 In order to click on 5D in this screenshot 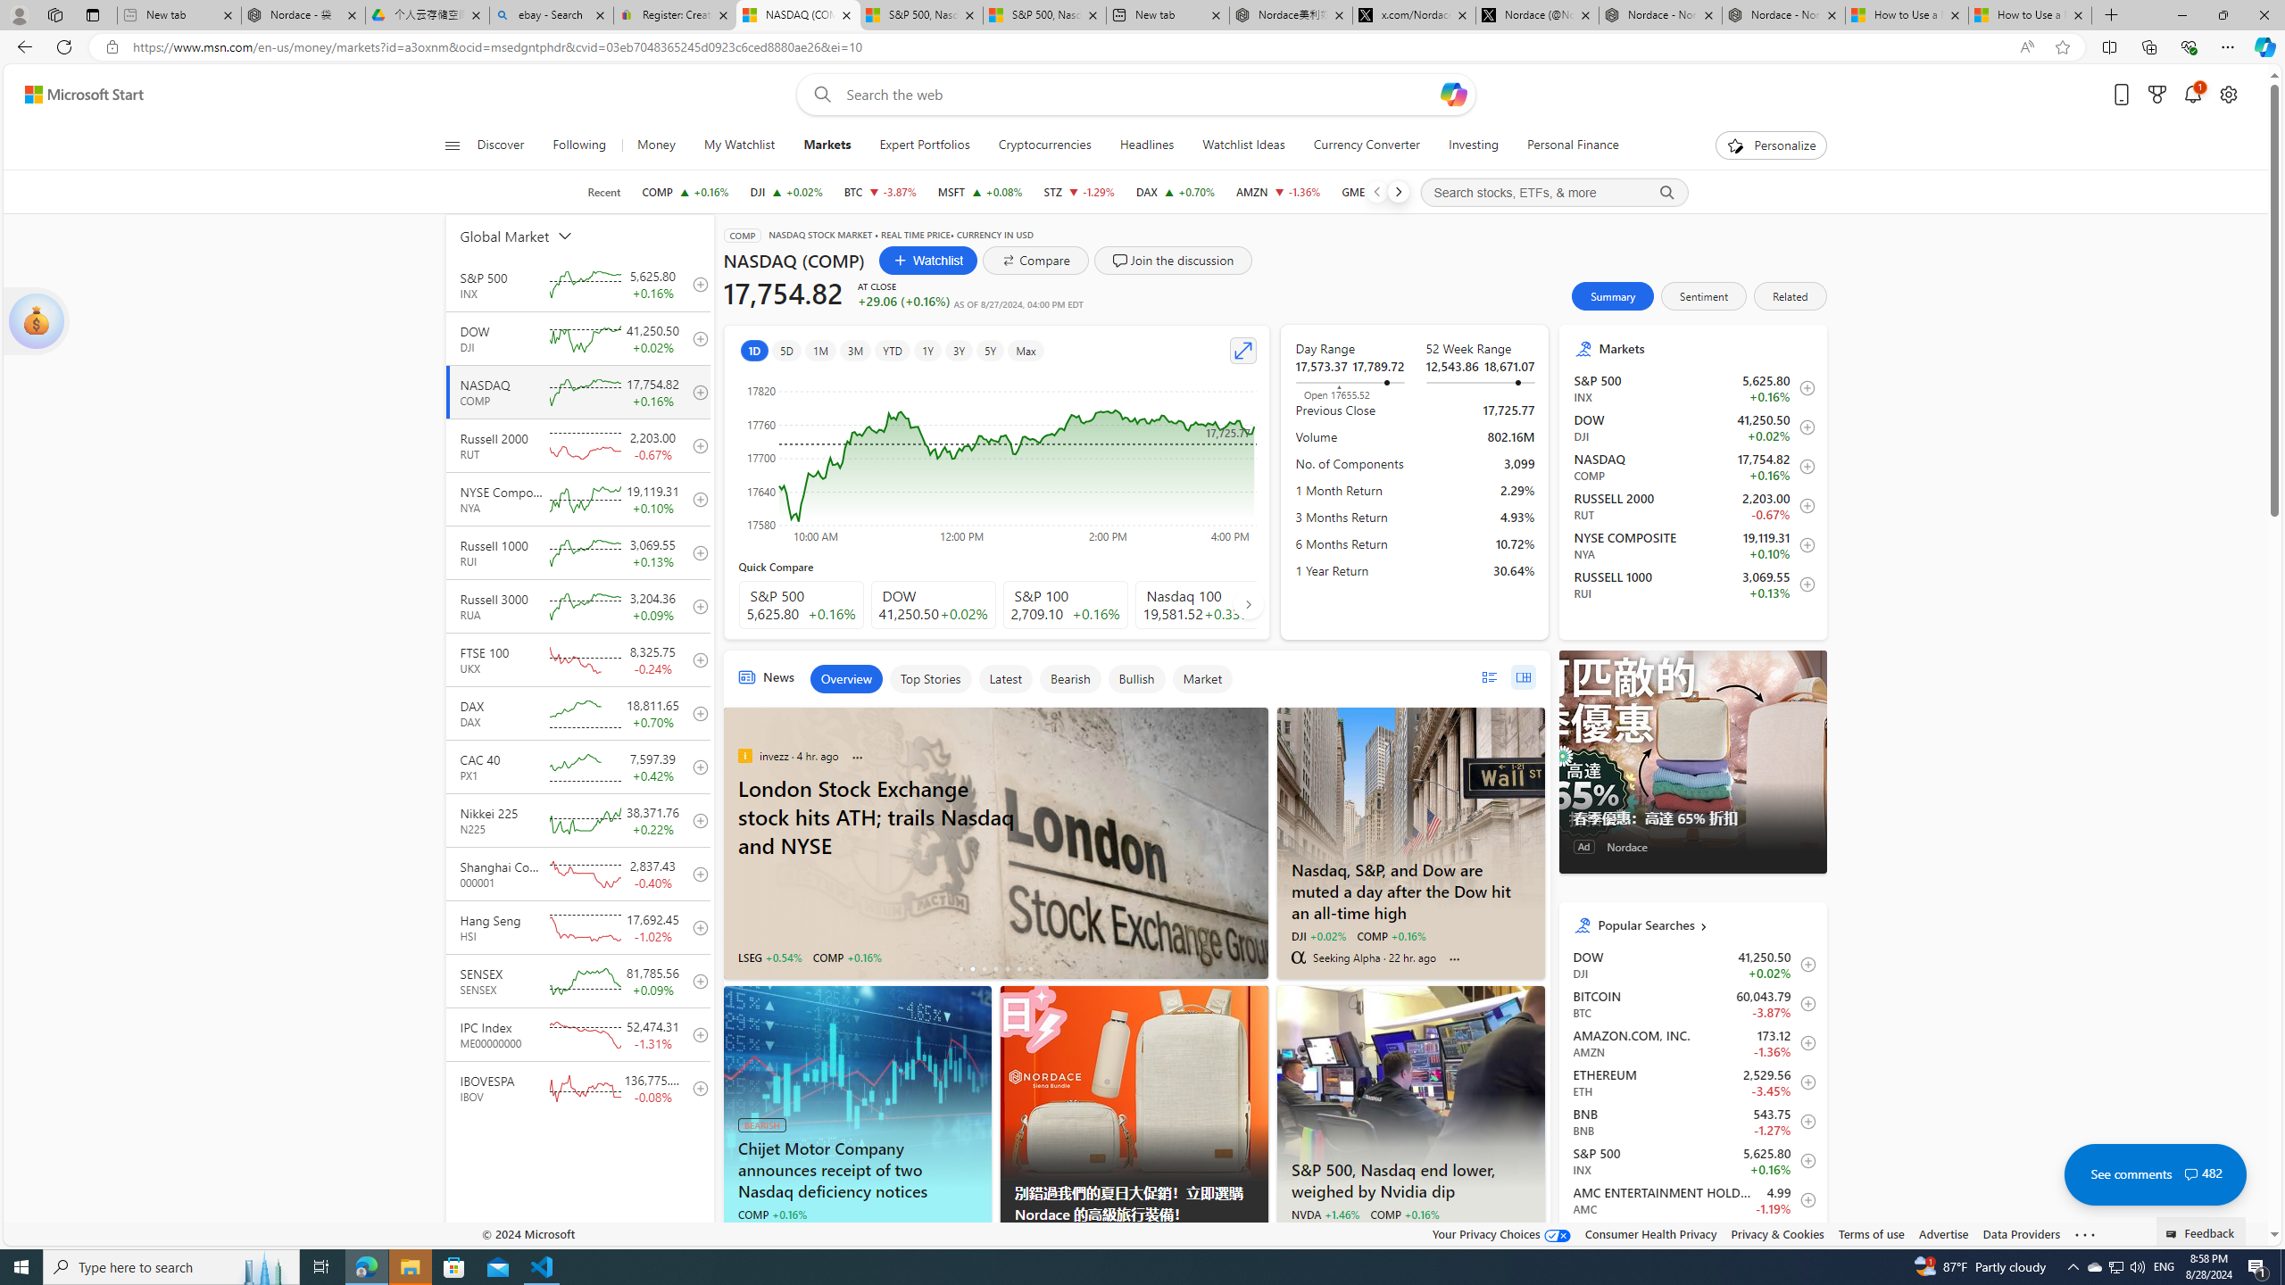, I will do `click(787, 350)`.